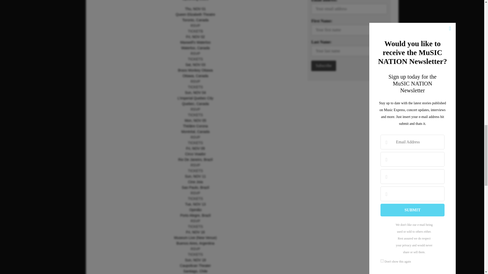 This screenshot has height=274, width=488. I want to click on TICKETS, so click(195, 59).